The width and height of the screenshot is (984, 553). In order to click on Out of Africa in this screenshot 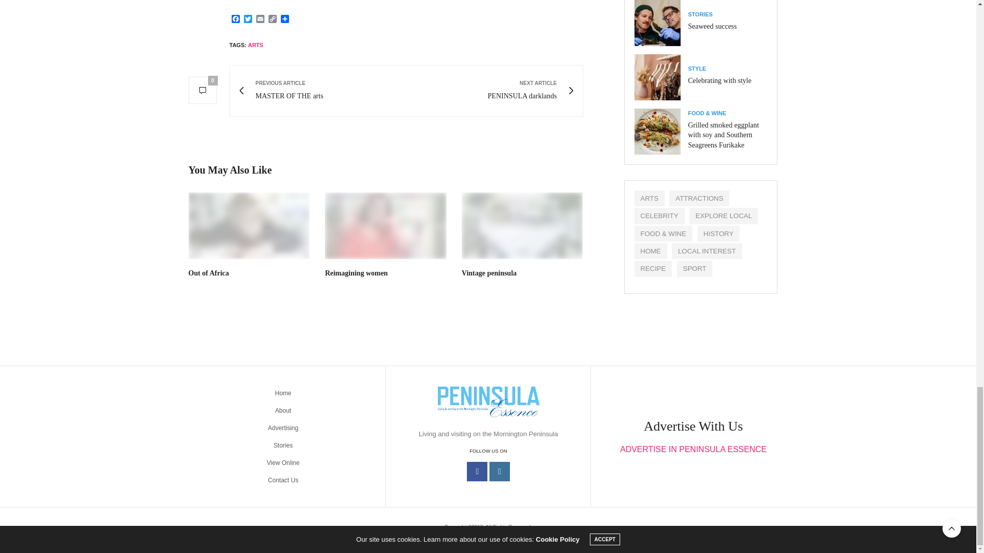, I will do `click(209, 273)`.